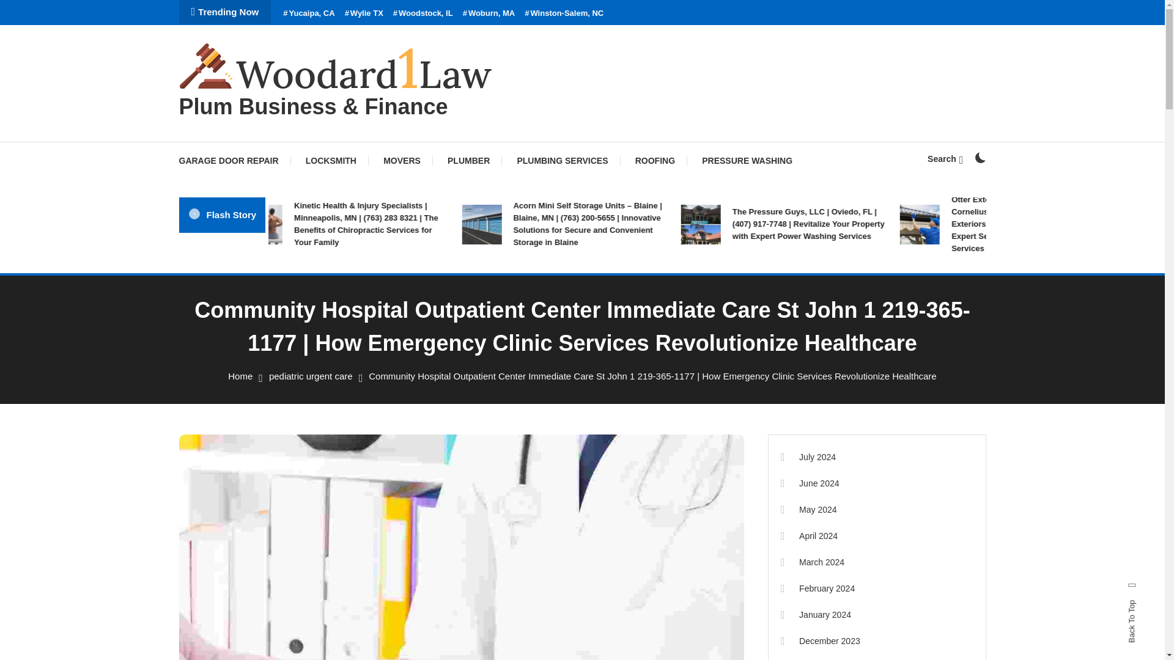 The height and width of the screenshot is (660, 1174). Describe the element at coordinates (311, 376) in the screenshot. I see `pediatric urgent care` at that location.